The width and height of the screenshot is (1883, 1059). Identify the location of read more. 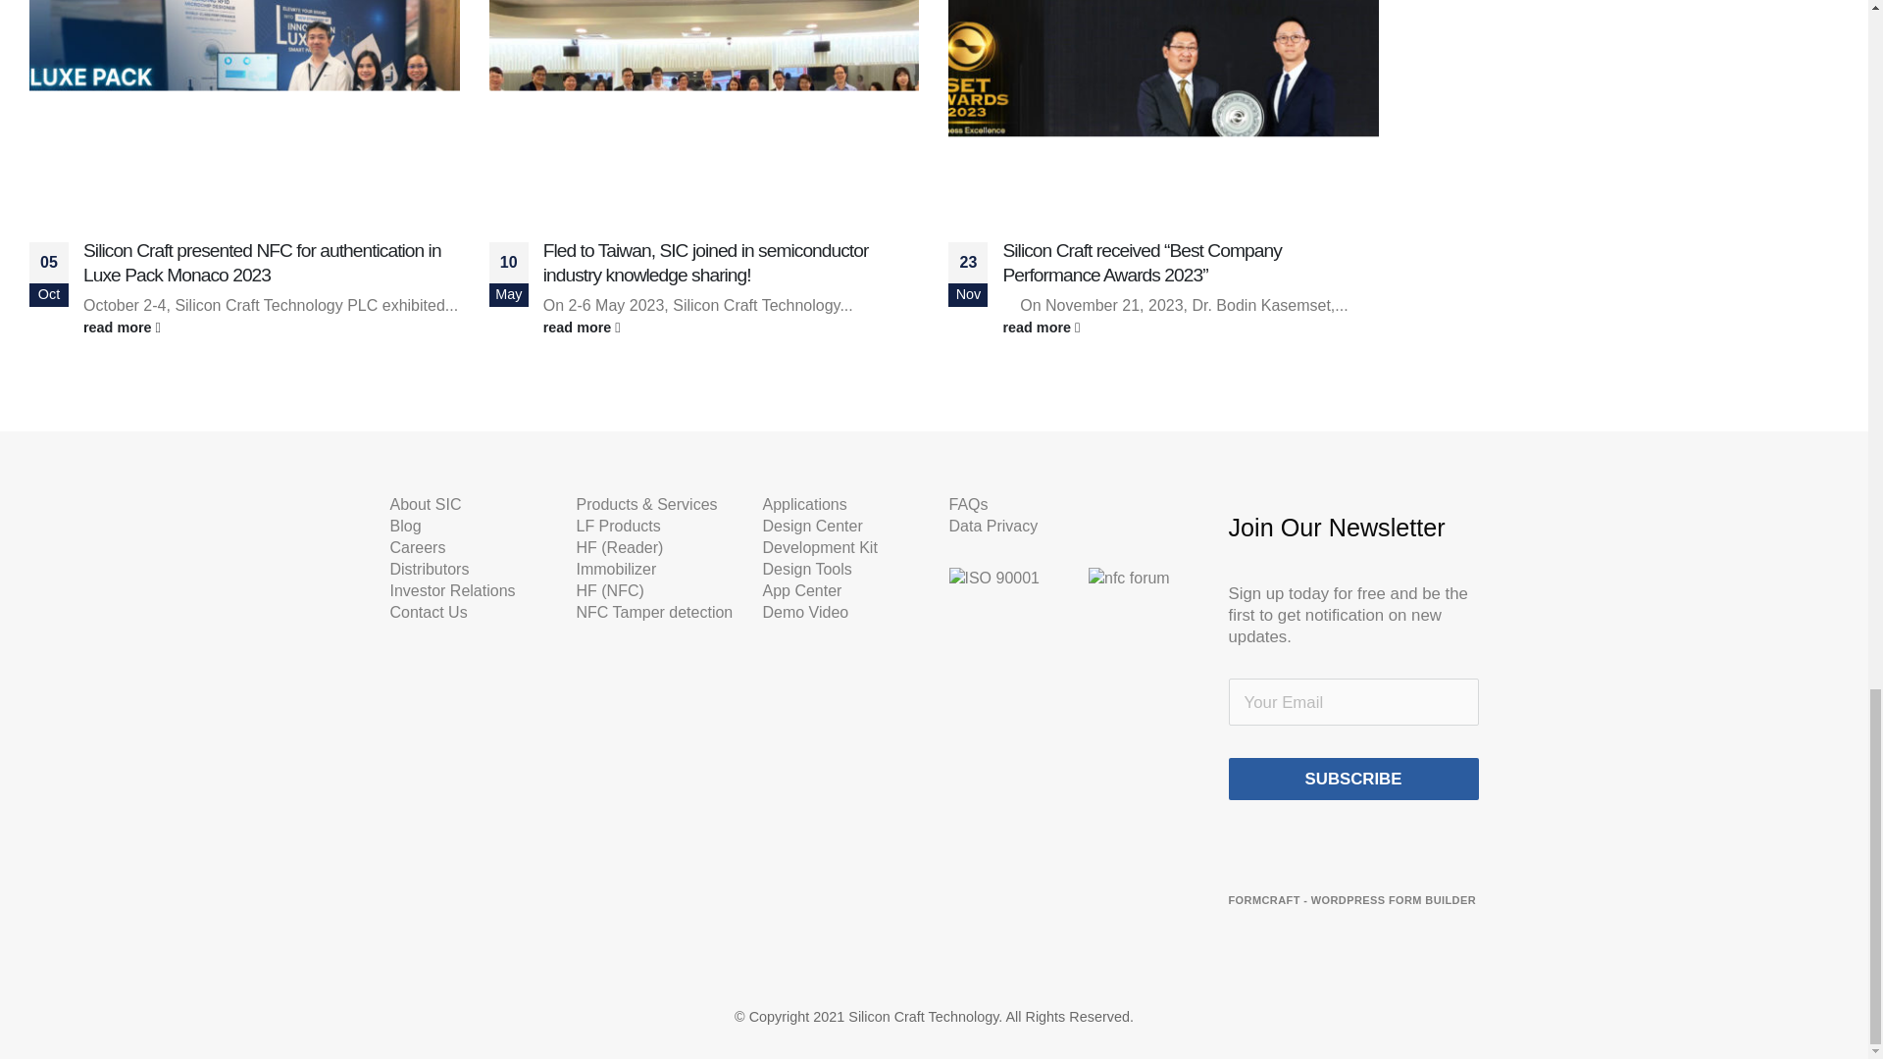
(271, 327).